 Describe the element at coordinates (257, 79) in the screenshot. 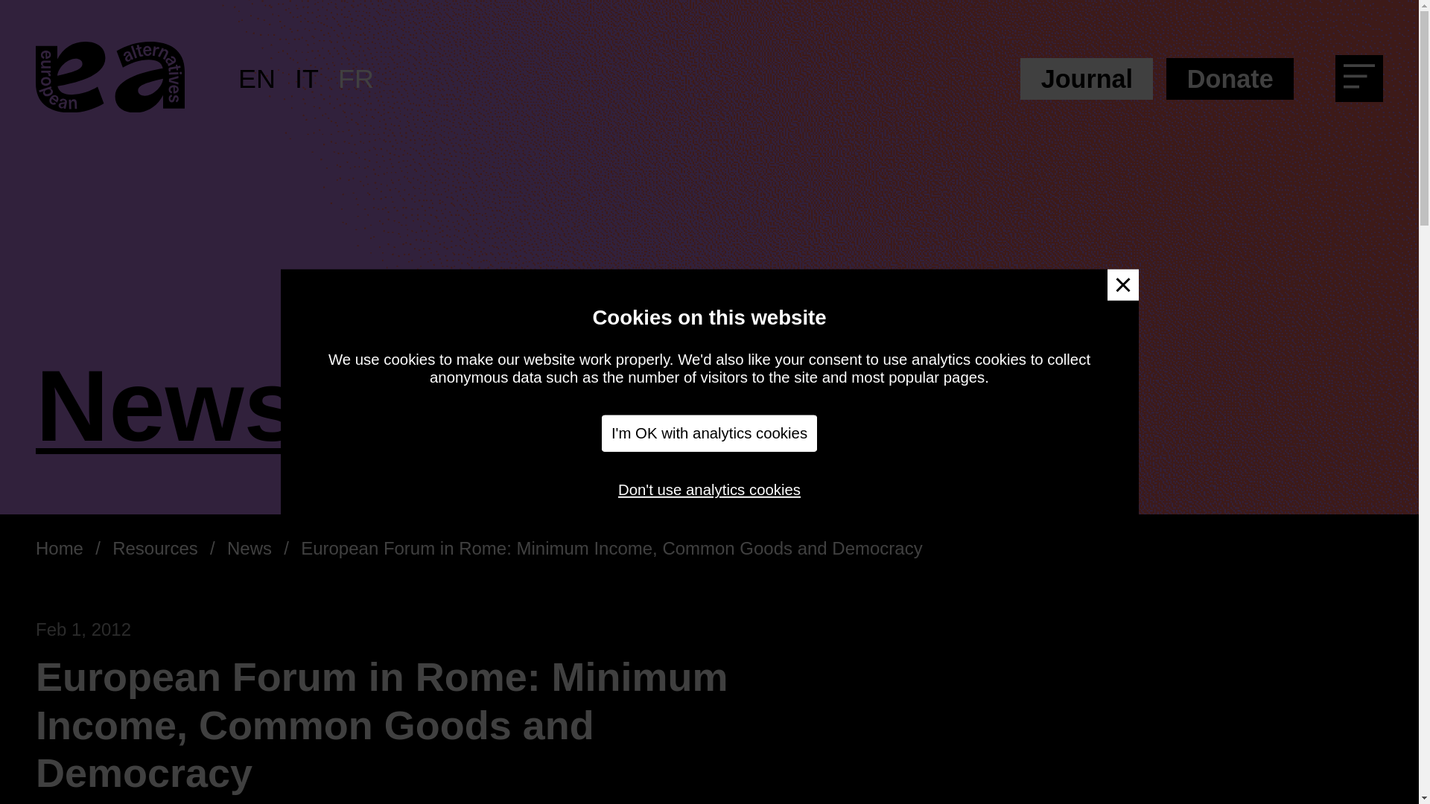

I see `EN` at that location.